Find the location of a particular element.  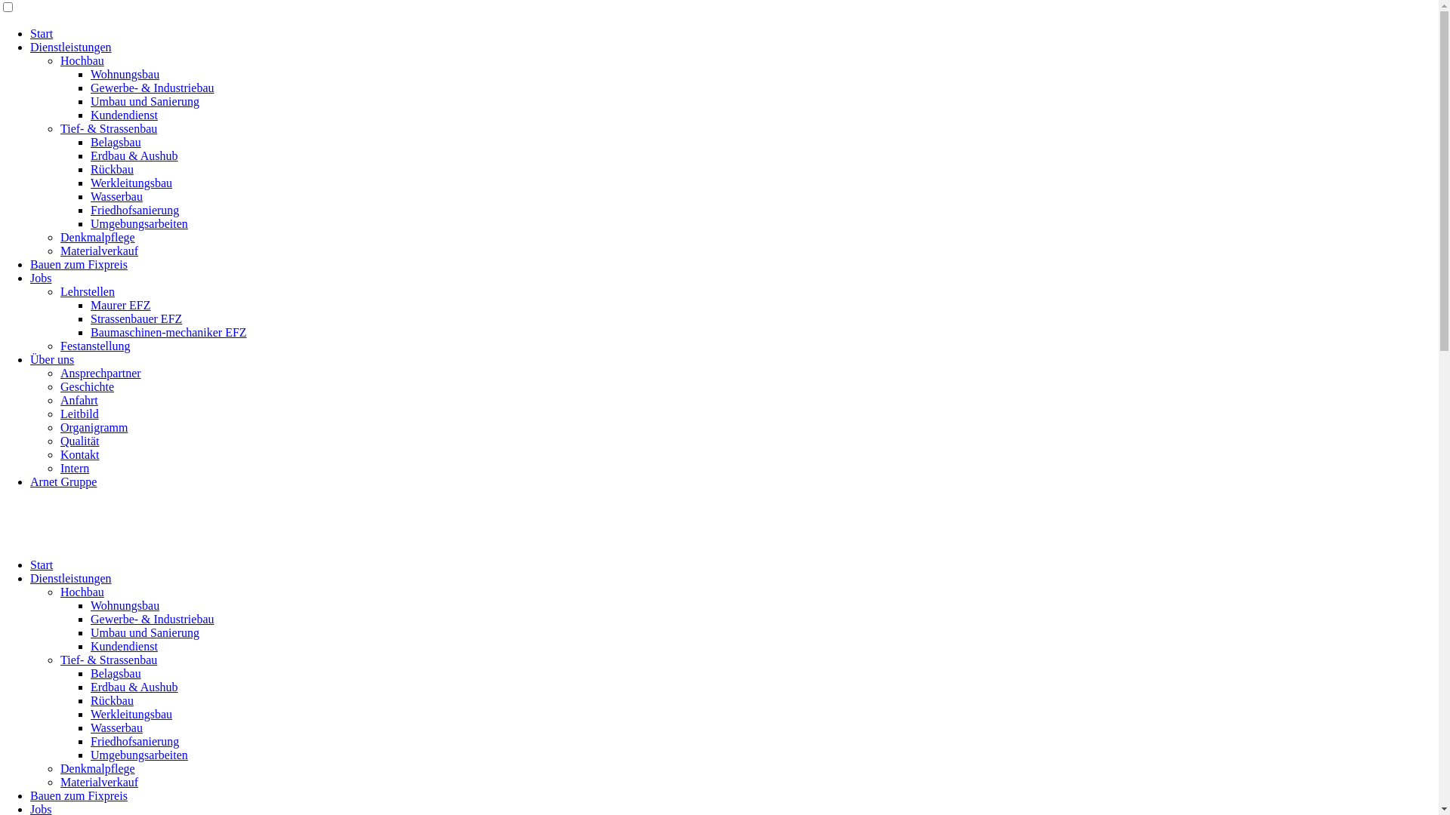

Dienstleistungen is located at coordinates (71, 578).